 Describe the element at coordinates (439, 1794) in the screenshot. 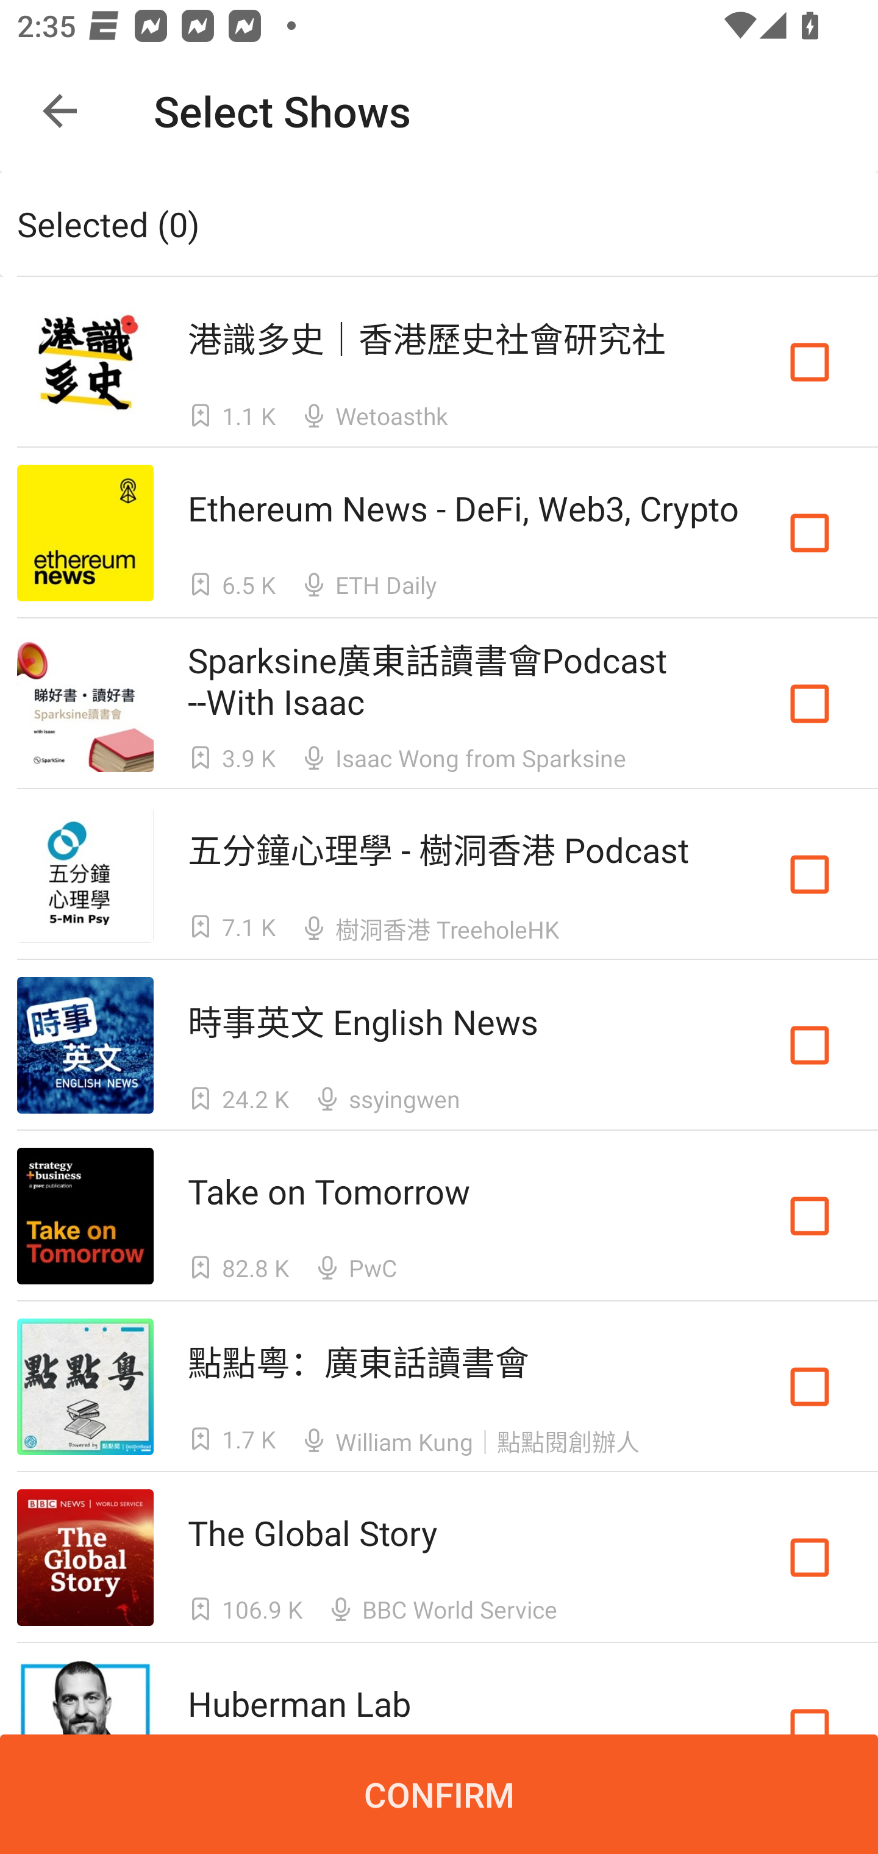

I see `CONFIRM` at that location.